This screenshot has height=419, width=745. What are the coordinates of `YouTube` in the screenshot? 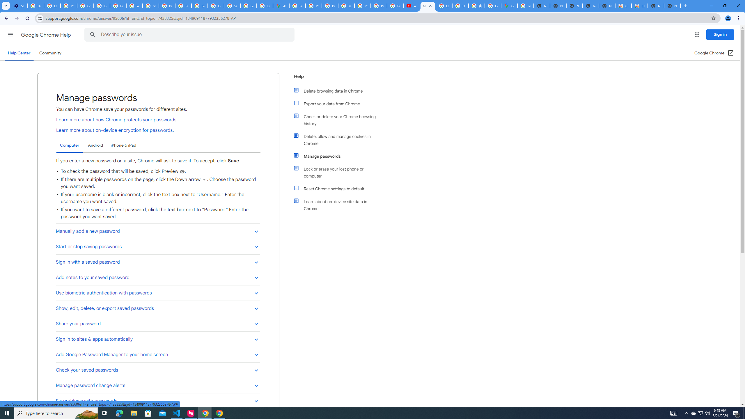 It's located at (411, 6).